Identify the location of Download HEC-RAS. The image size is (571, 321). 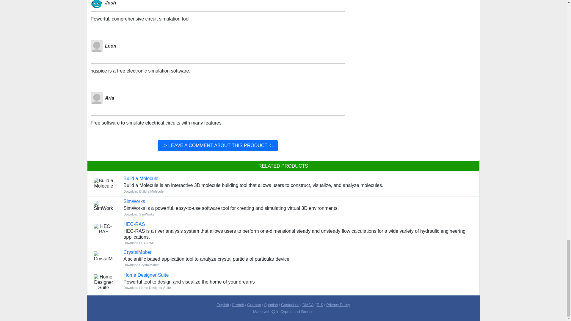
(134, 224).